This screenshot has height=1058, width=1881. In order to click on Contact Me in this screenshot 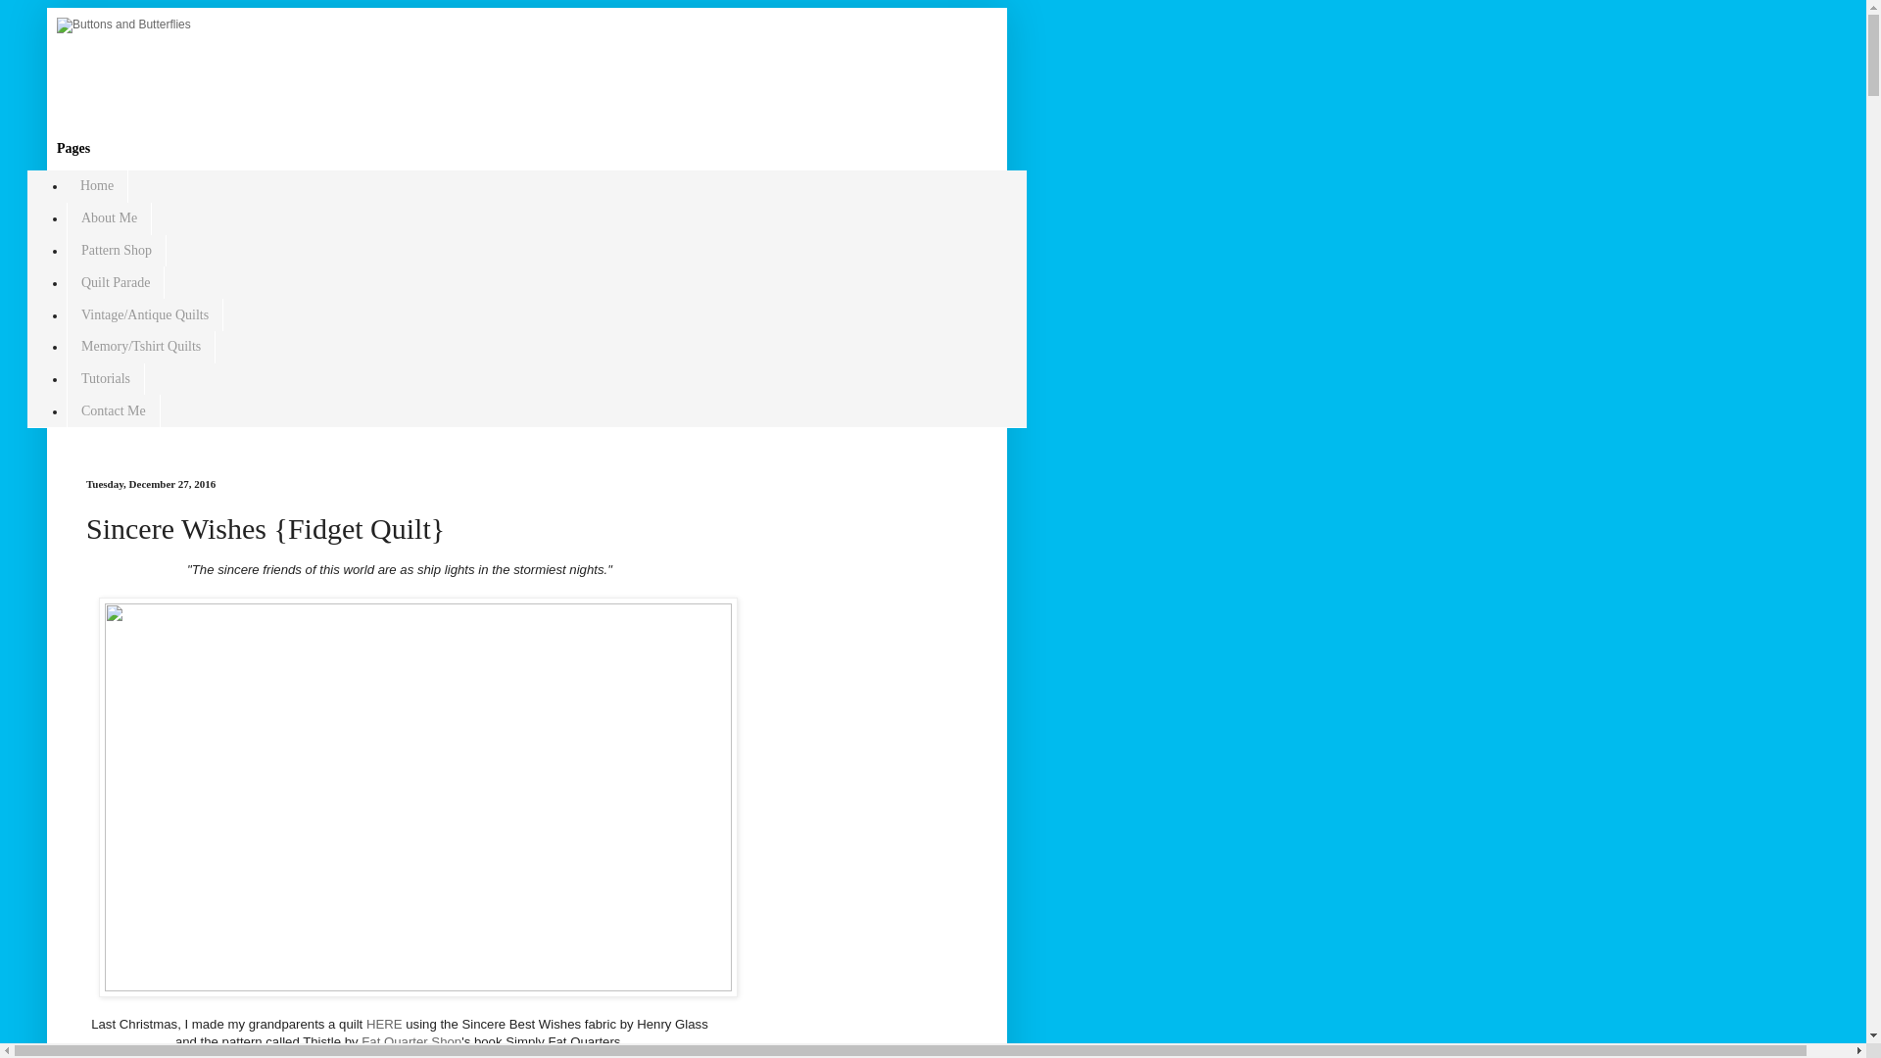, I will do `click(113, 410)`.